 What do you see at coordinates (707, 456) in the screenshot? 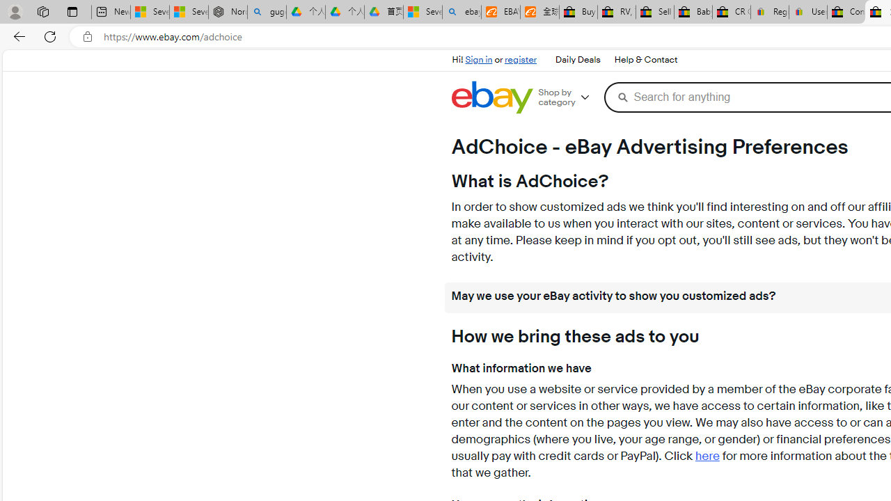
I see `here` at bounding box center [707, 456].